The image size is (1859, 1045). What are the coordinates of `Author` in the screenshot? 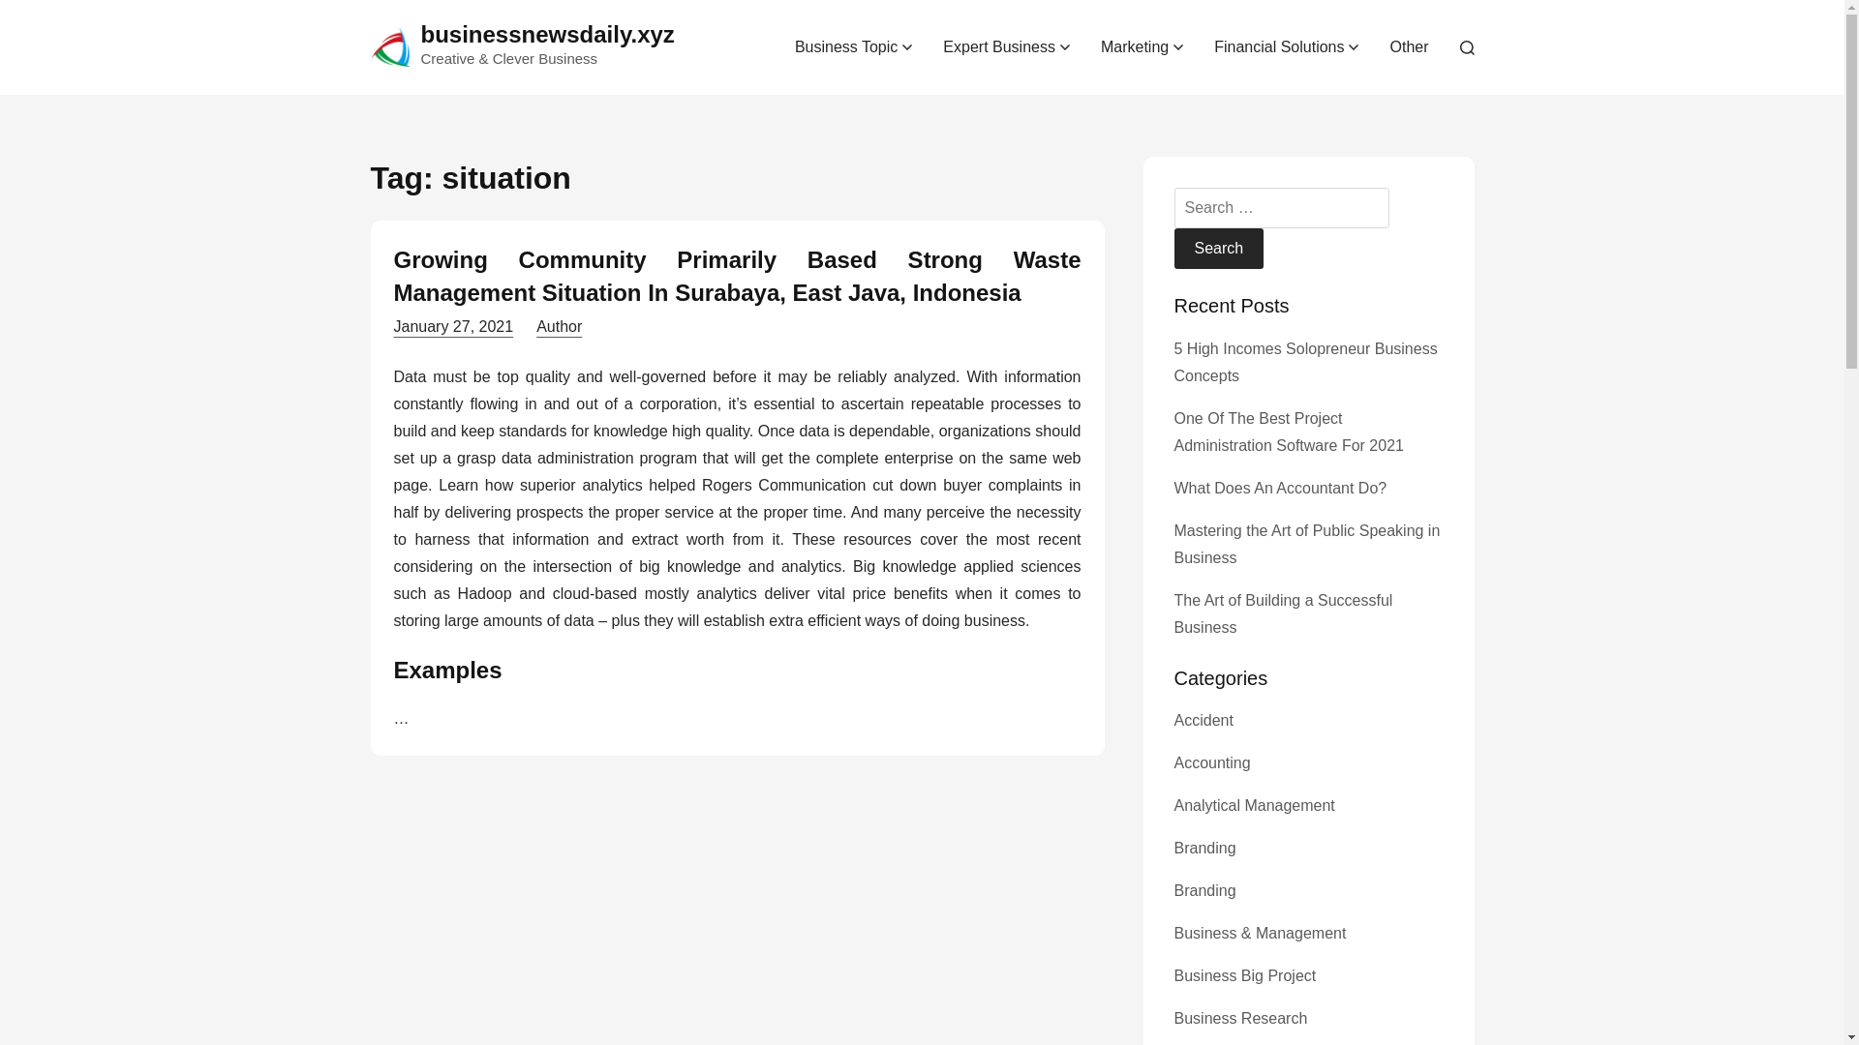 It's located at (559, 326).